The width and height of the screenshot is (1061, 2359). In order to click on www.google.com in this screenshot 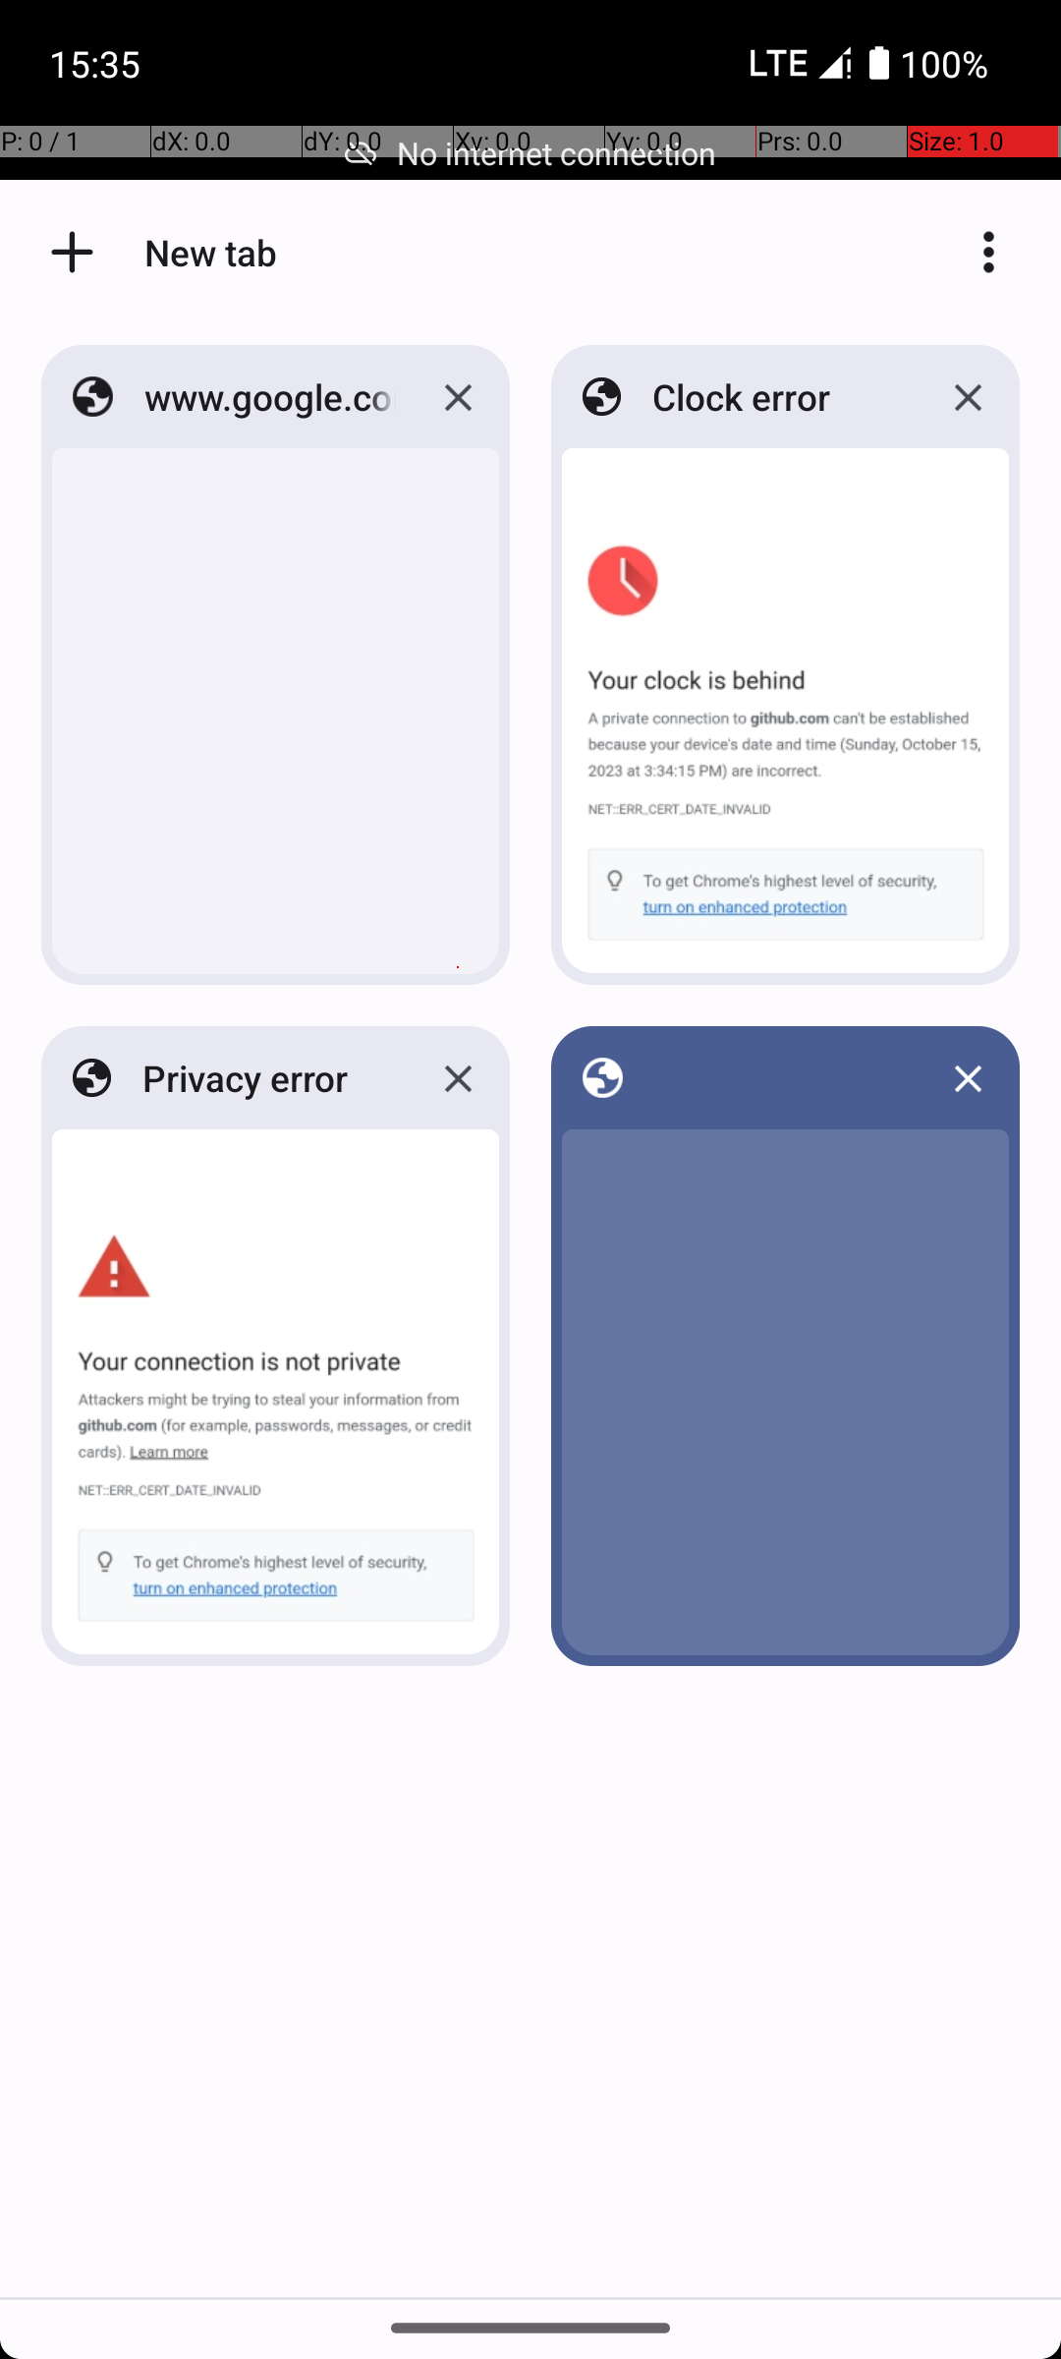, I will do `click(270, 397)`.